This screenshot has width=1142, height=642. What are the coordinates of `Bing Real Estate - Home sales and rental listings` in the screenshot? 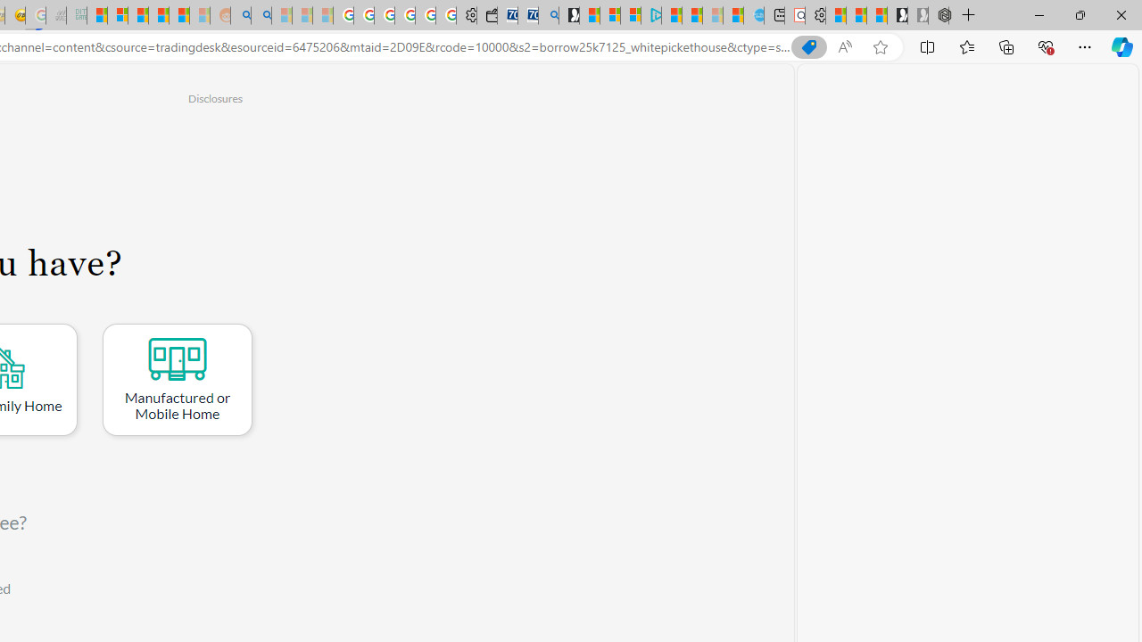 It's located at (548, 16).